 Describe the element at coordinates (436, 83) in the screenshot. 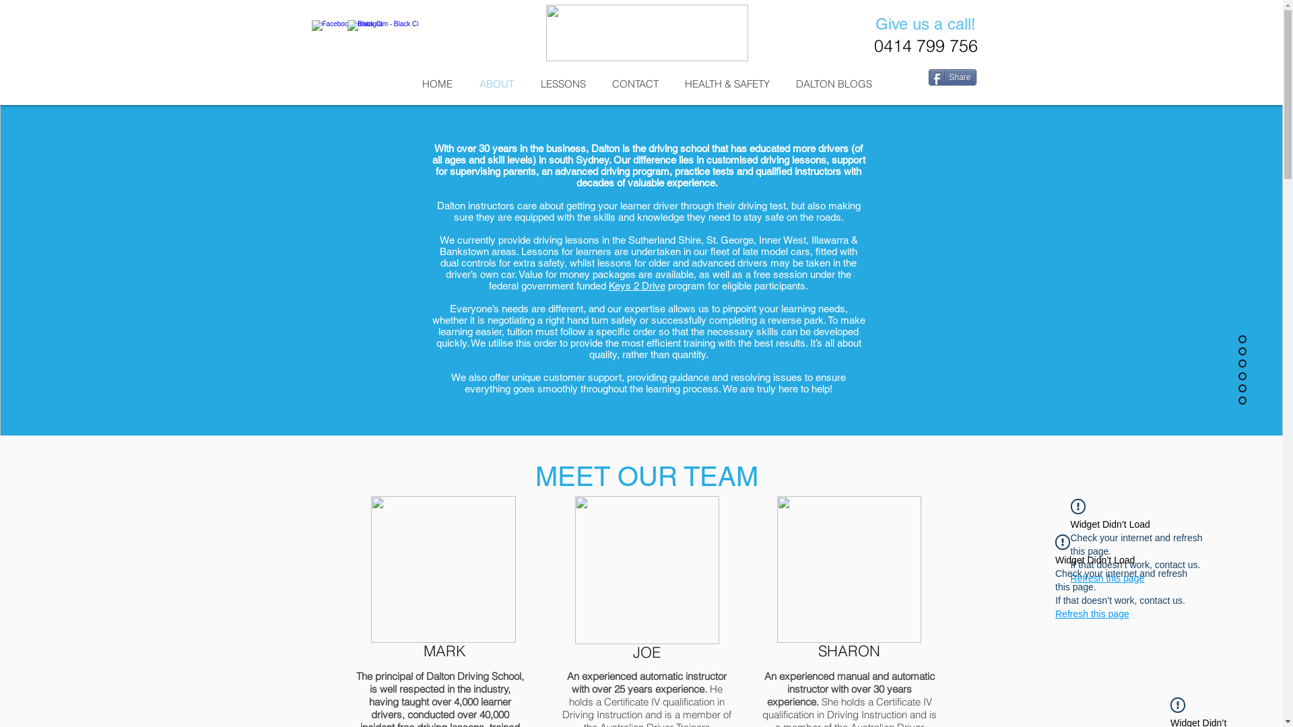

I see `HOME` at that location.